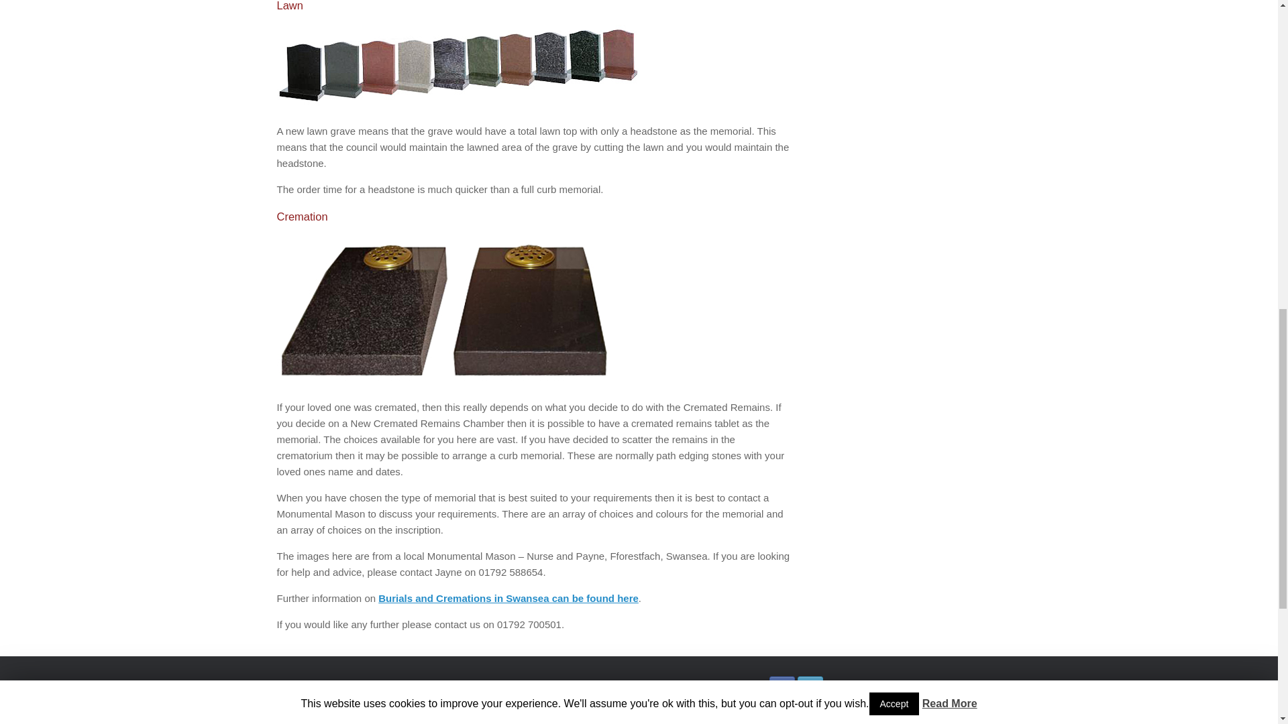  Describe the element at coordinates (810, 688) in the screenshot. I see `Funeral Directors, Swansea - Sims and Jones Twitter` at that location.